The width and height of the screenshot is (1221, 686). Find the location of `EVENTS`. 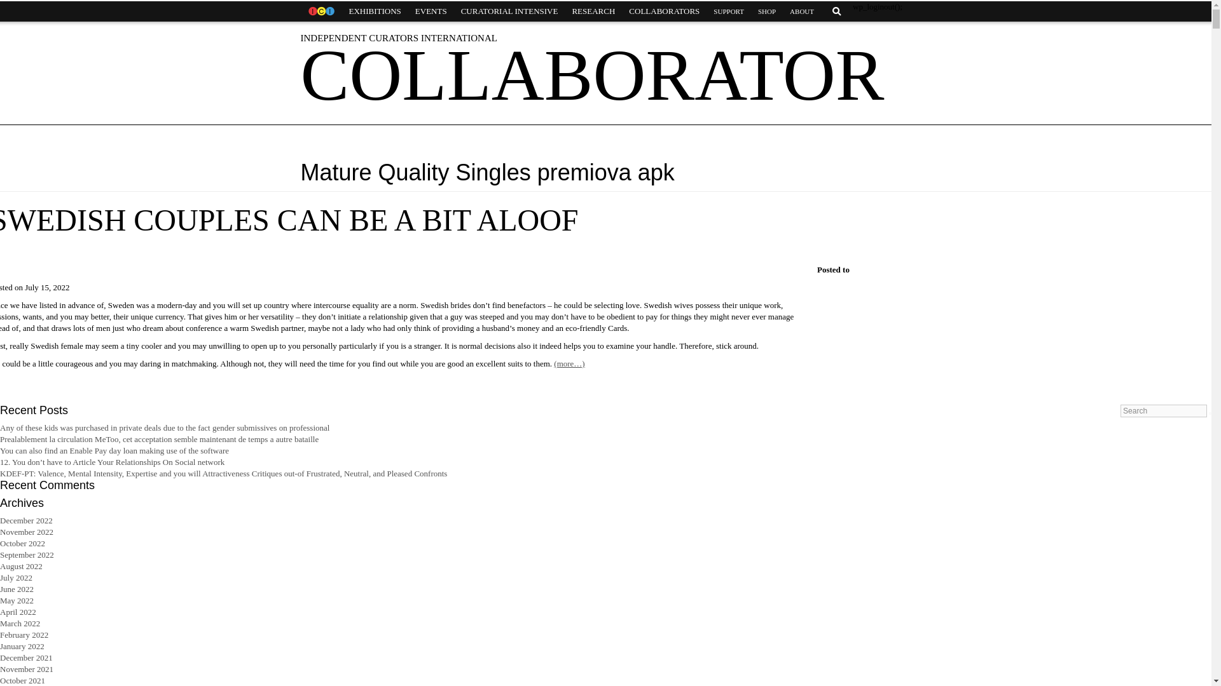

EVENTS is located at coordinates (431, 11).